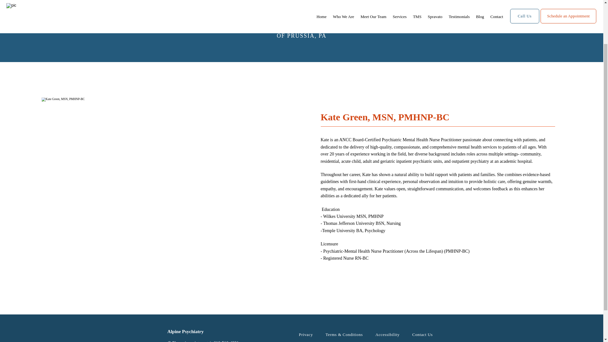  What do you see at coordinates (306, 334) in the screenshot?
I see `Privacy` at bounding box center [306, 334].